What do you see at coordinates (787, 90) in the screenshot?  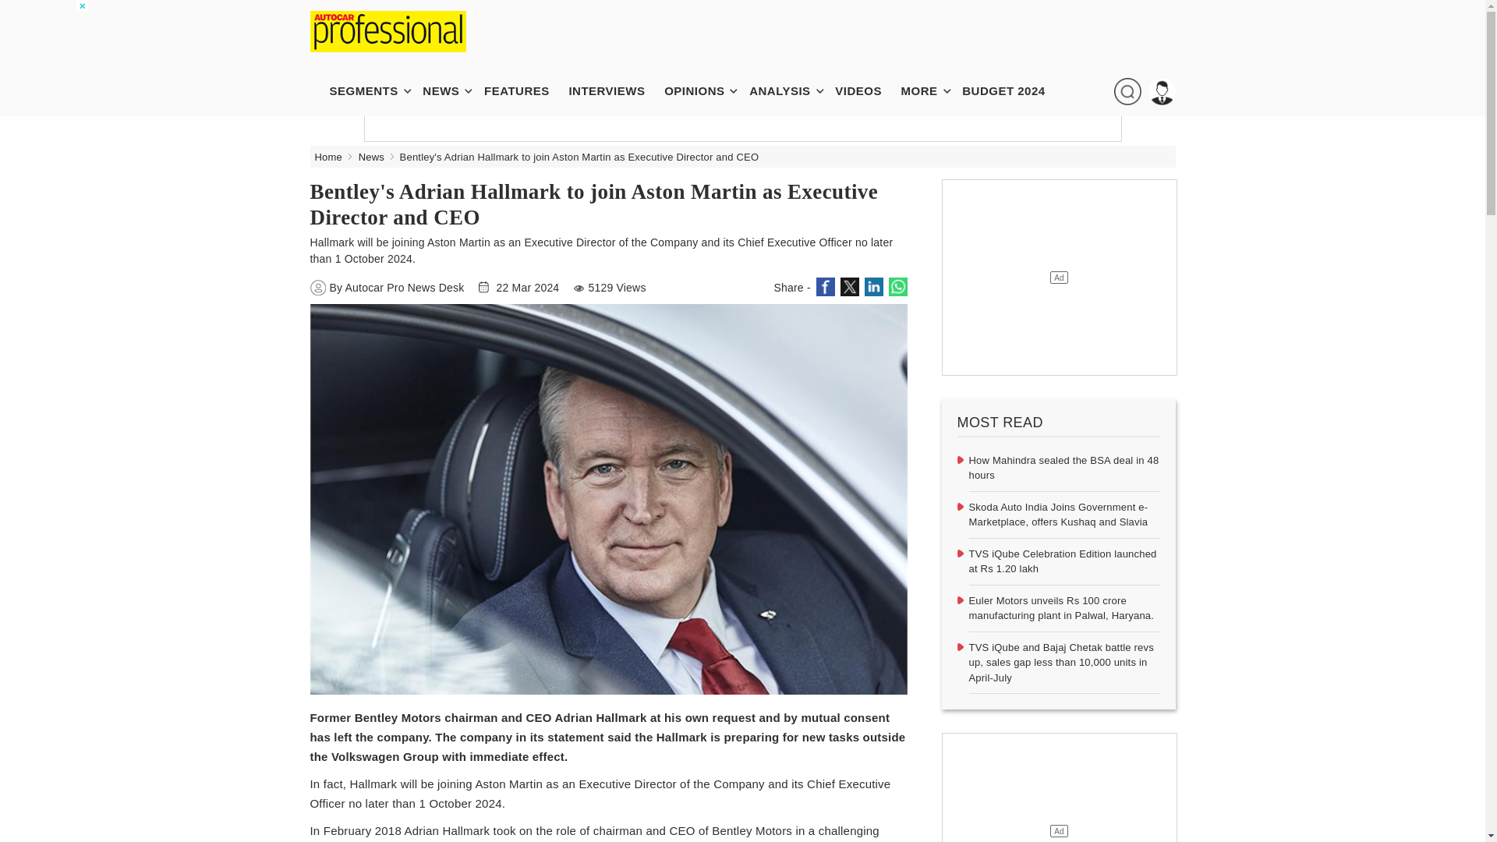 I see `ANALYSIS` at bounding box center [787, 90].